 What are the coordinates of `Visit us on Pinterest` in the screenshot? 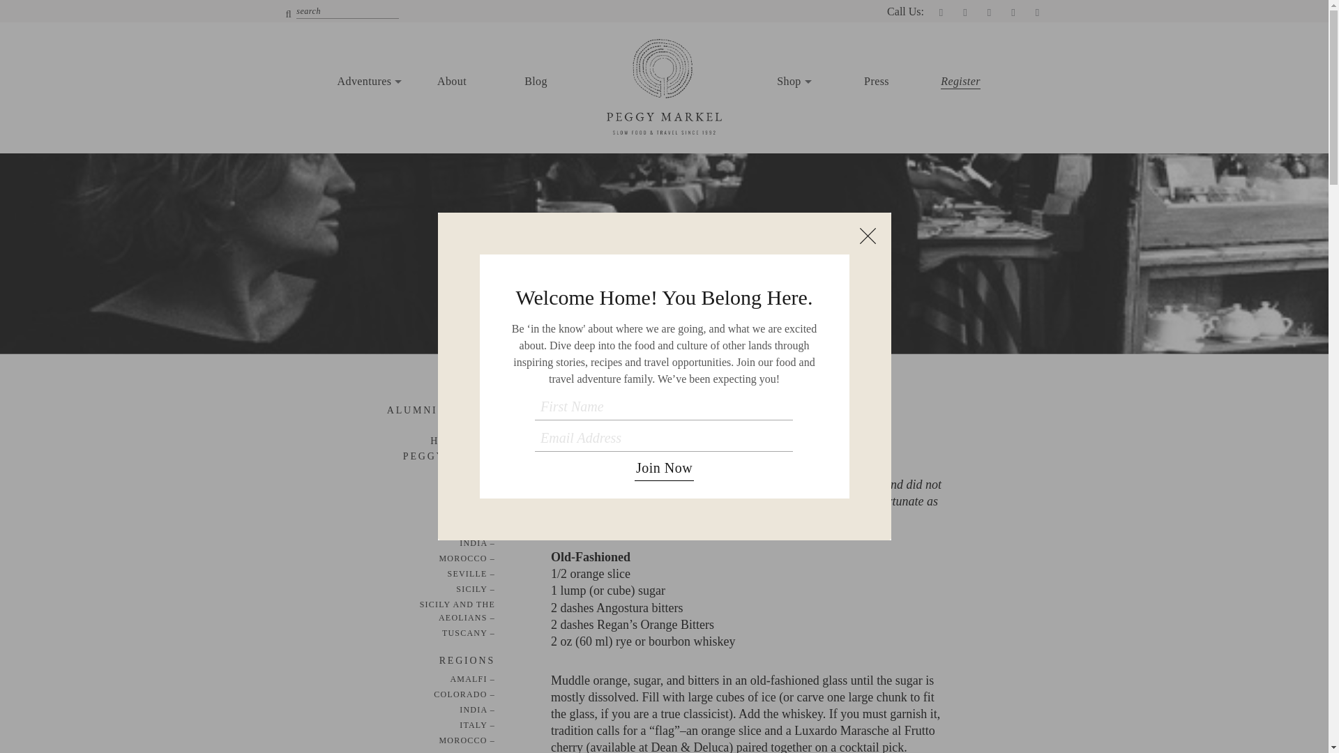 It's located at (1013, 13).